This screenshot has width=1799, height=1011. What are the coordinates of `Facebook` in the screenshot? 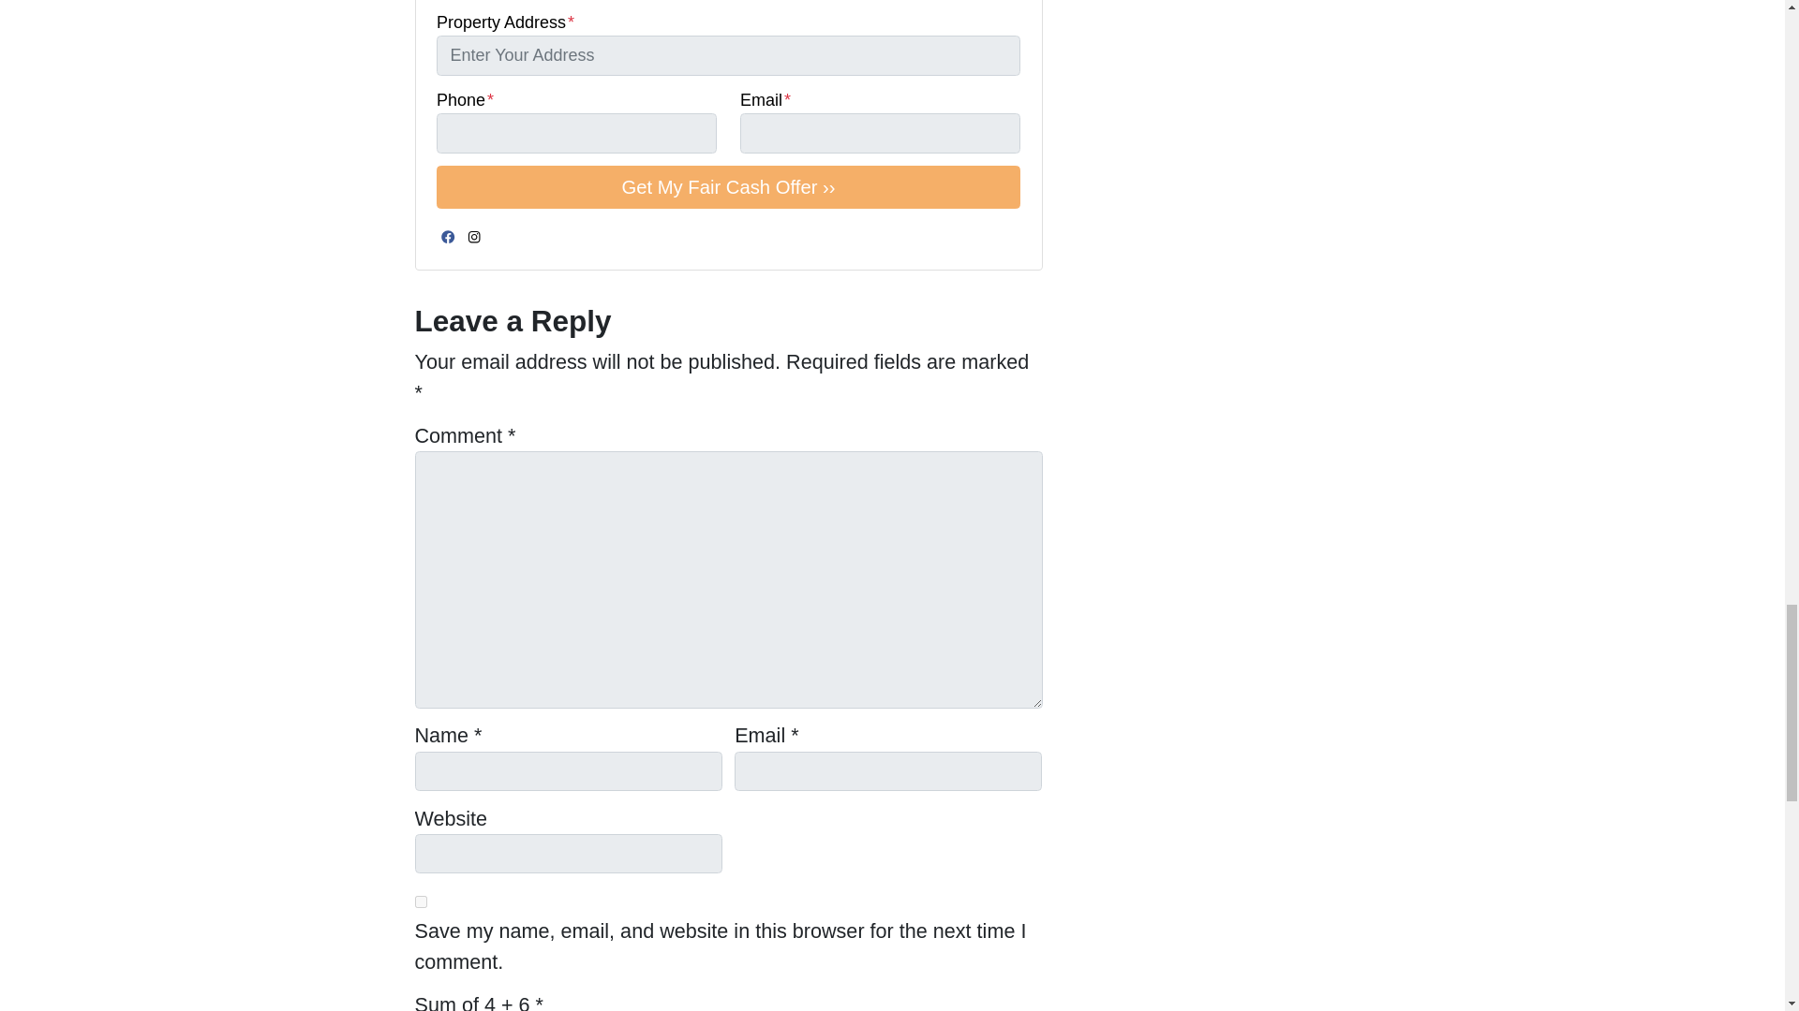 It's located at (448, 236).